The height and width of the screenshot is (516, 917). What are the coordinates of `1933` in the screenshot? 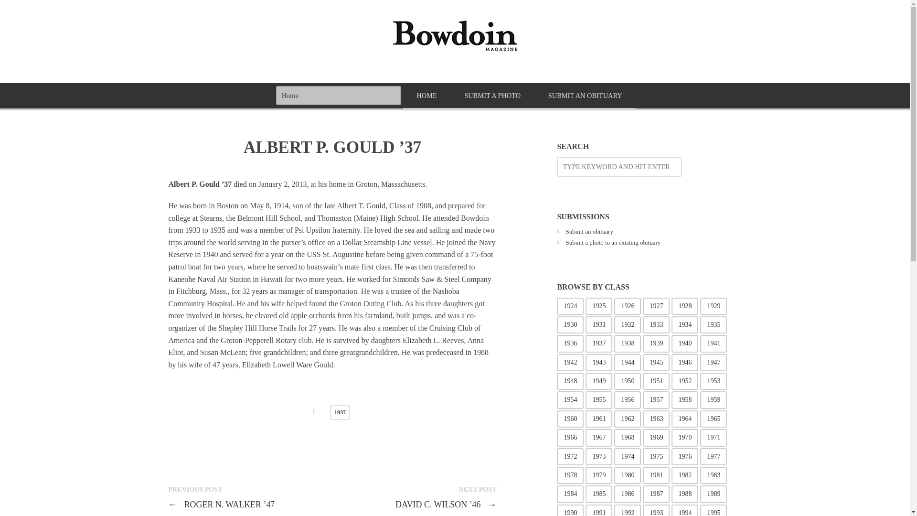 It's located at (656, 325).